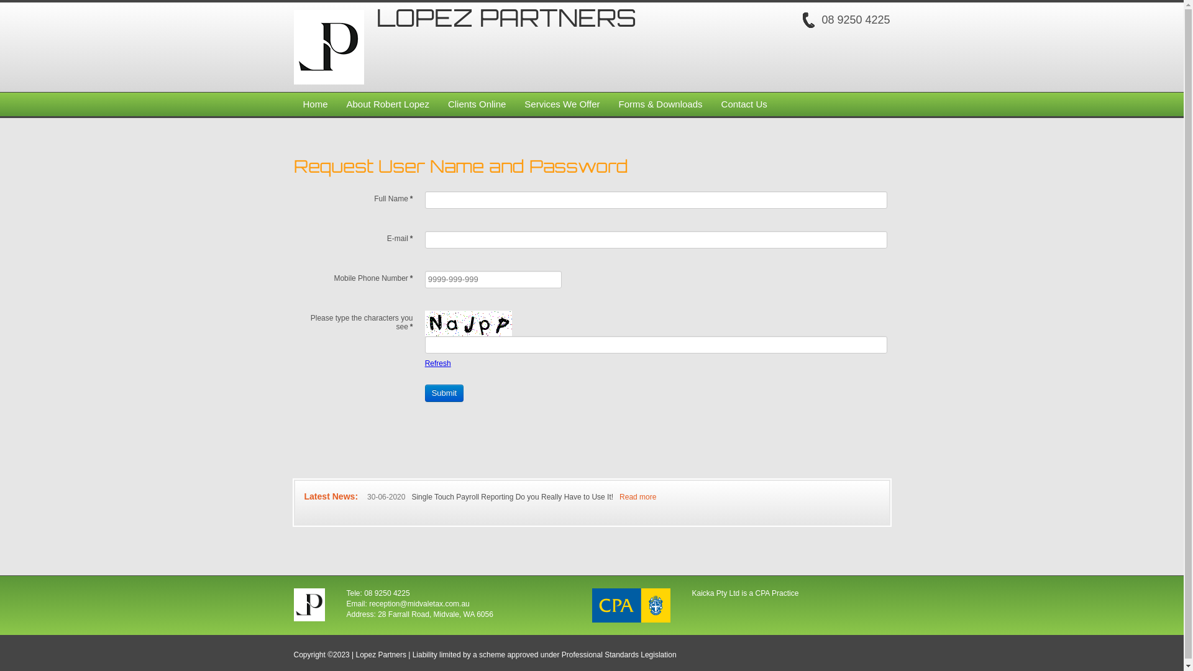 This screenshot has width=1193, height=671. What do you see at coordinates (638, 497) in the screenshot?
I see `Read more` at bounding box center [638, 497].